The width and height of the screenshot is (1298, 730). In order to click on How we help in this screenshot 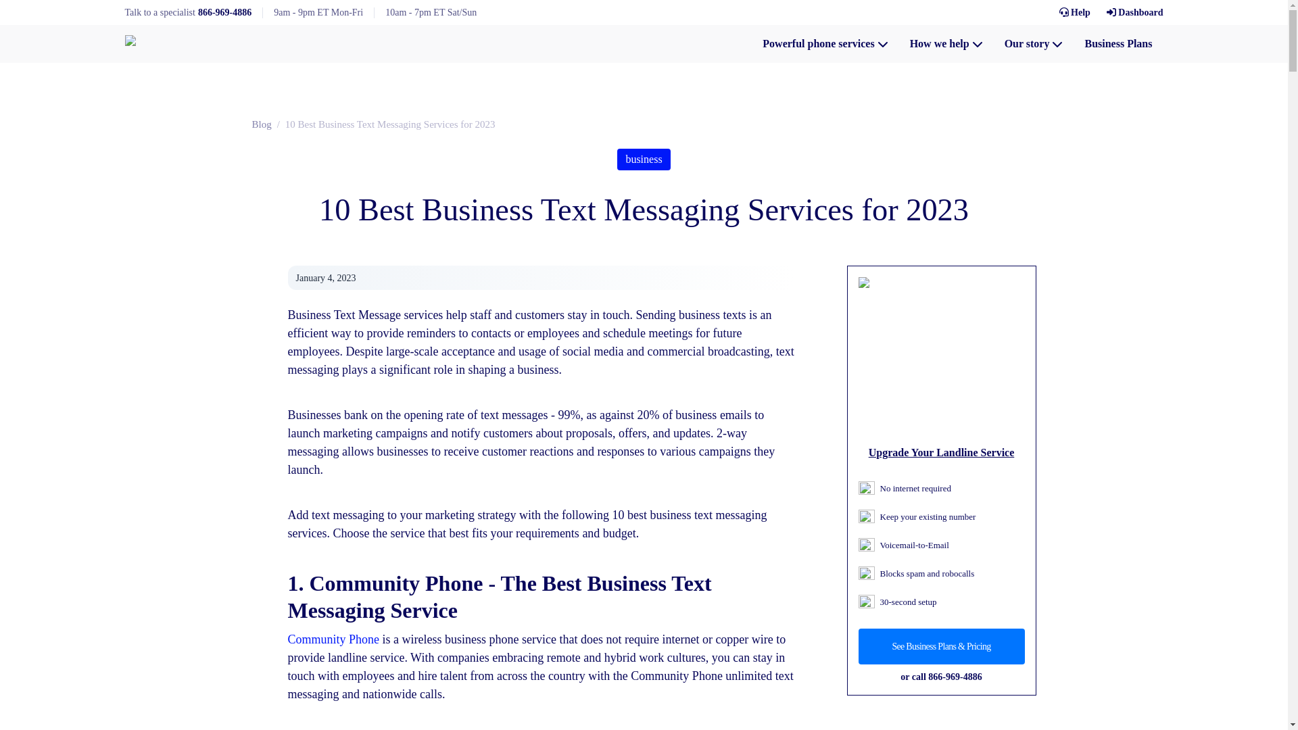, I will do `click(946, 44)`.